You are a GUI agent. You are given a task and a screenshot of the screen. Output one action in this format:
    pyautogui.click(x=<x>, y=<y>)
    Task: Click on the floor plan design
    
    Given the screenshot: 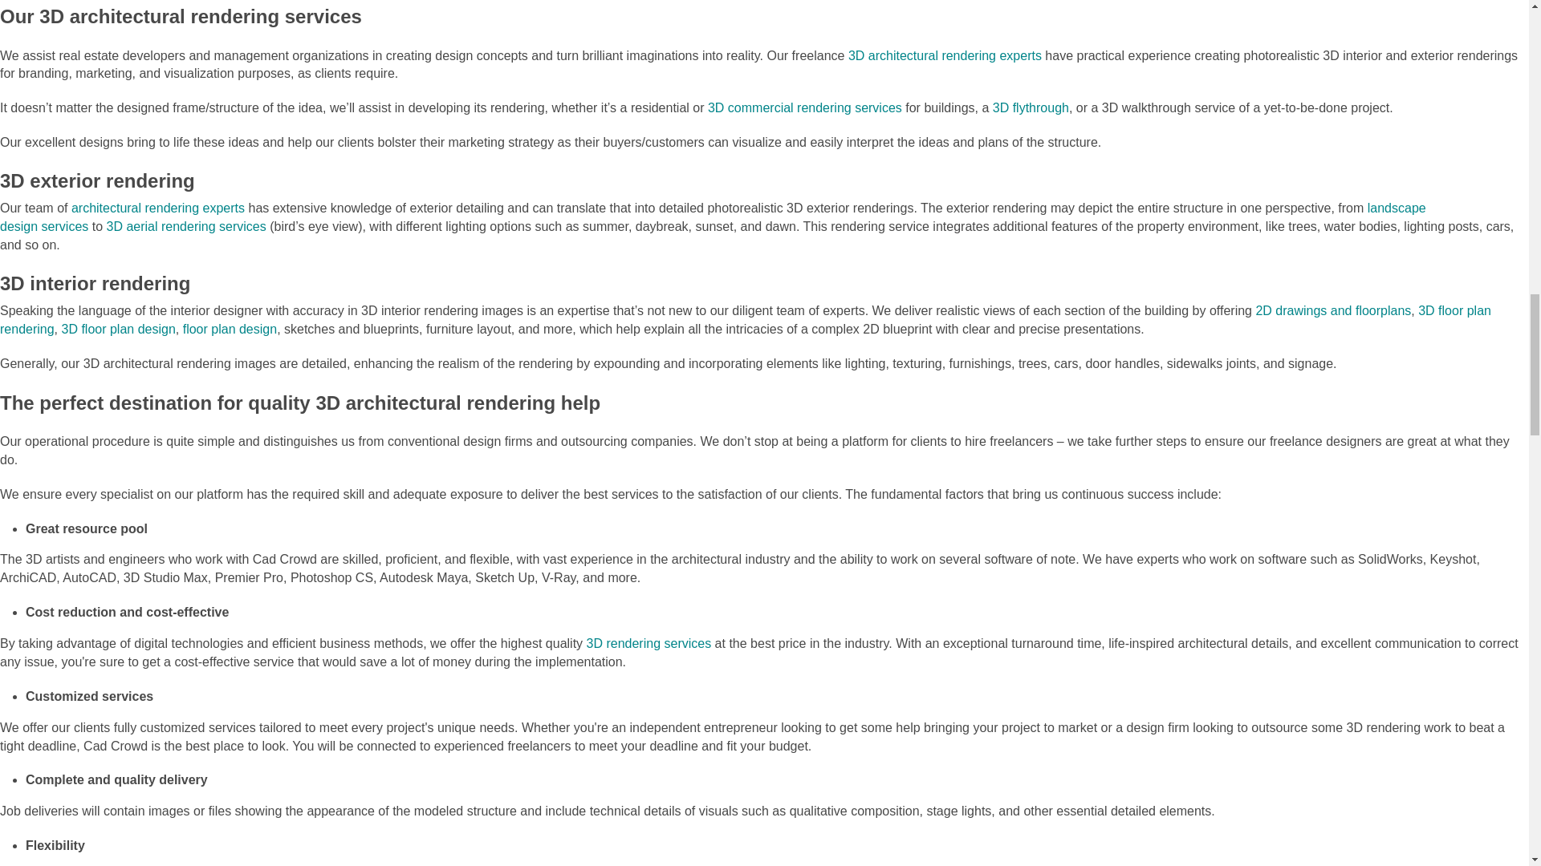 What is the action you would take?
    pyautogui.click(x=230, y=329)
    